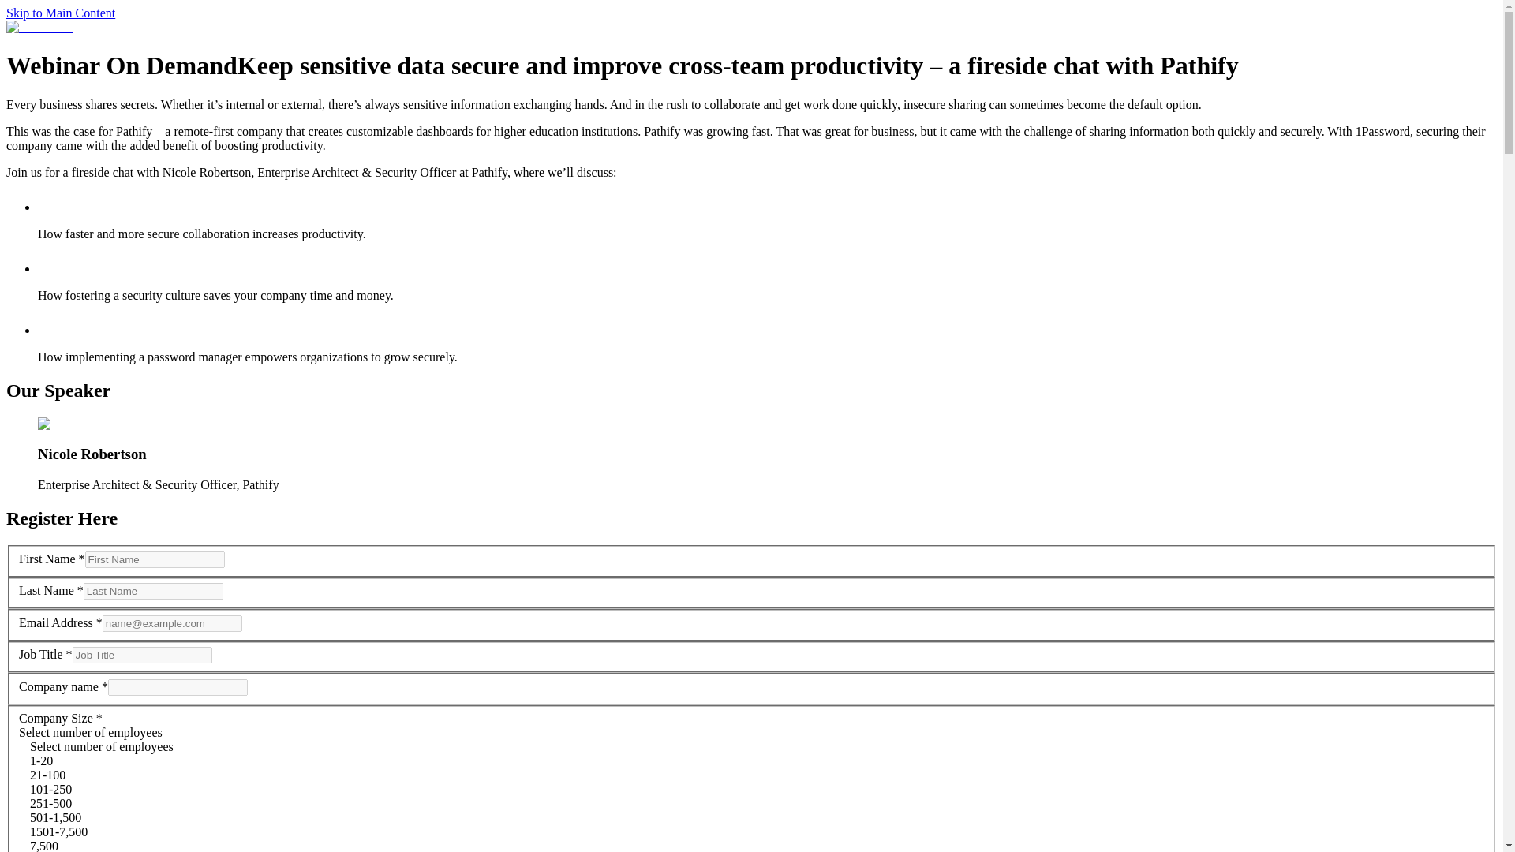  I want to click on Skip to Main Content, so click(60, 13).